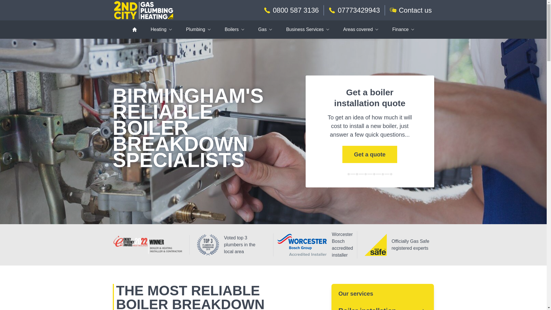 The width and height of the screenshot is (551, 310). Describe the element at coordinates (354, 10) in the screenshot. I see `07773429943` at that location.